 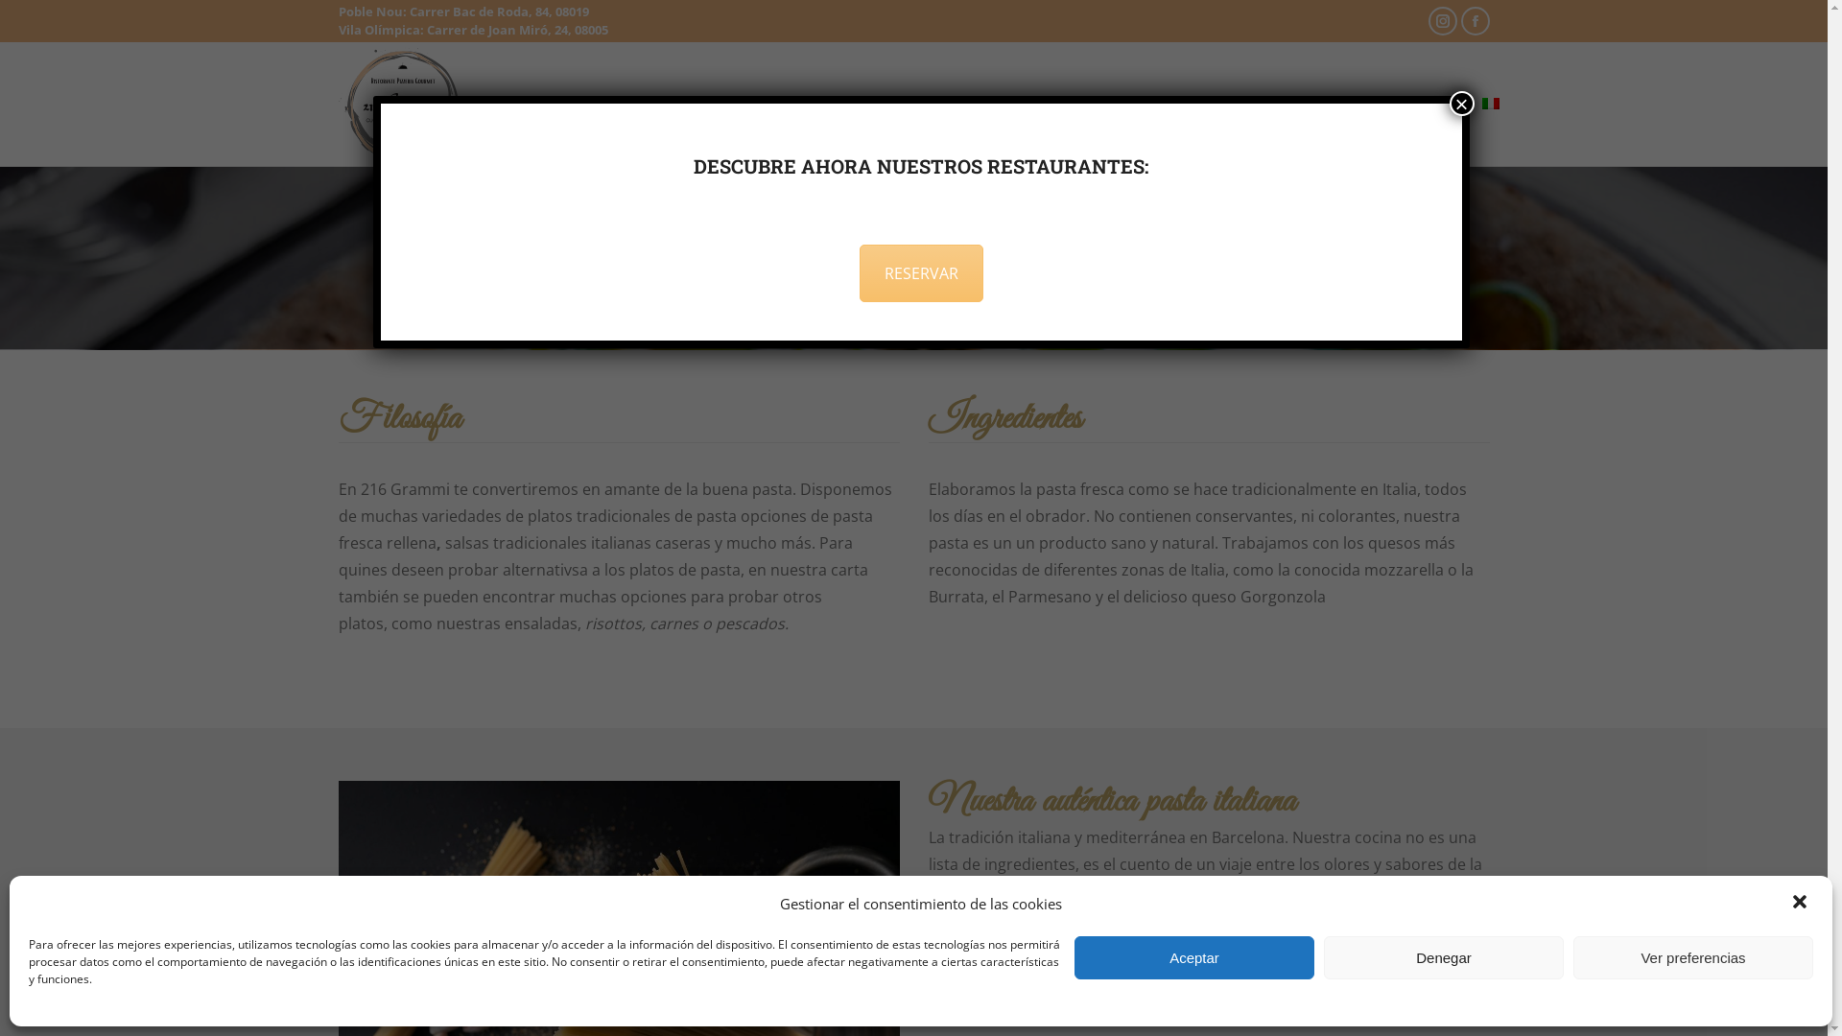 I want to click on Denegar, so click(x=1444, y=957).